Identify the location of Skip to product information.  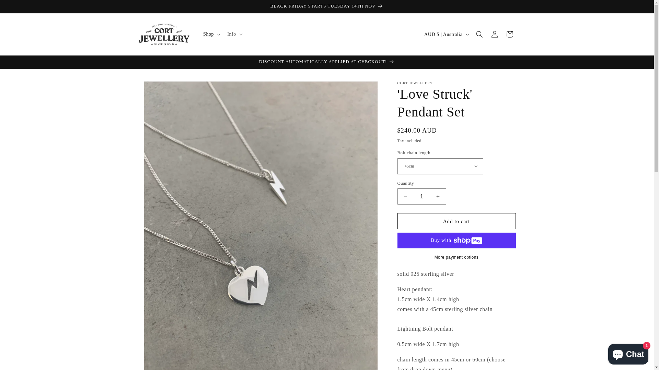
(159, 89).